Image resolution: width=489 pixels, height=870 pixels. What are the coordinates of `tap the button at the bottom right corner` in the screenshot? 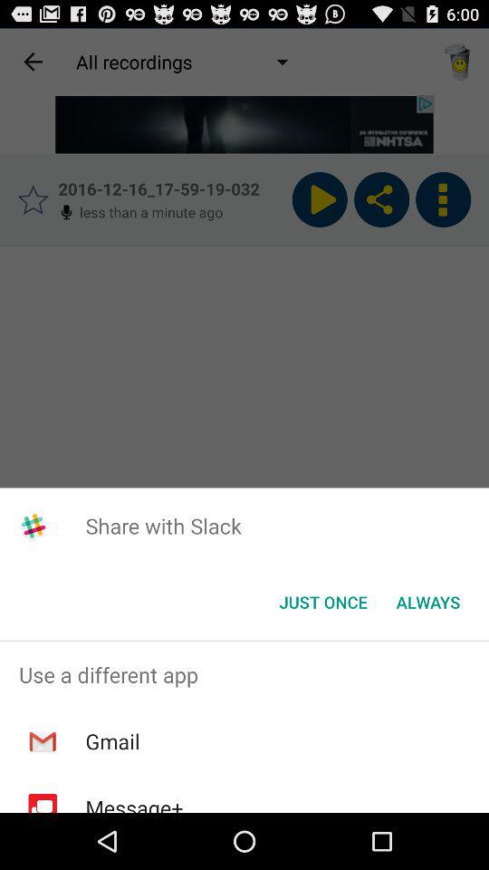 It's located at (427, 602).